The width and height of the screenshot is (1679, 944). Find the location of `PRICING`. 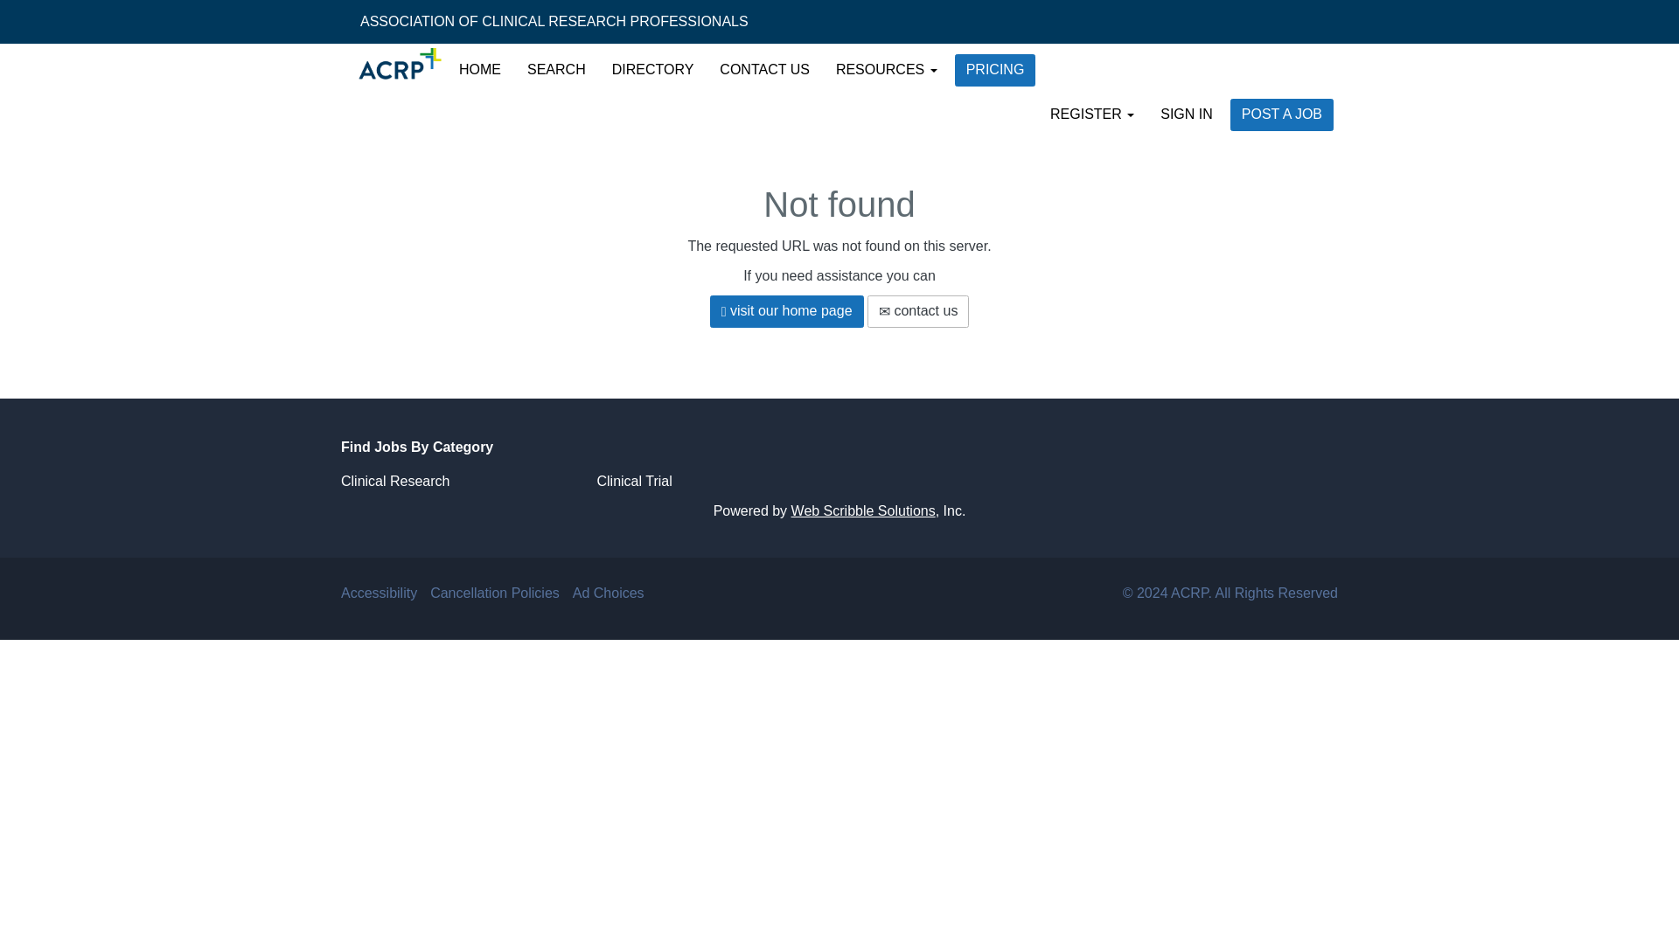

PRICING is located at coordinates (995, 70).